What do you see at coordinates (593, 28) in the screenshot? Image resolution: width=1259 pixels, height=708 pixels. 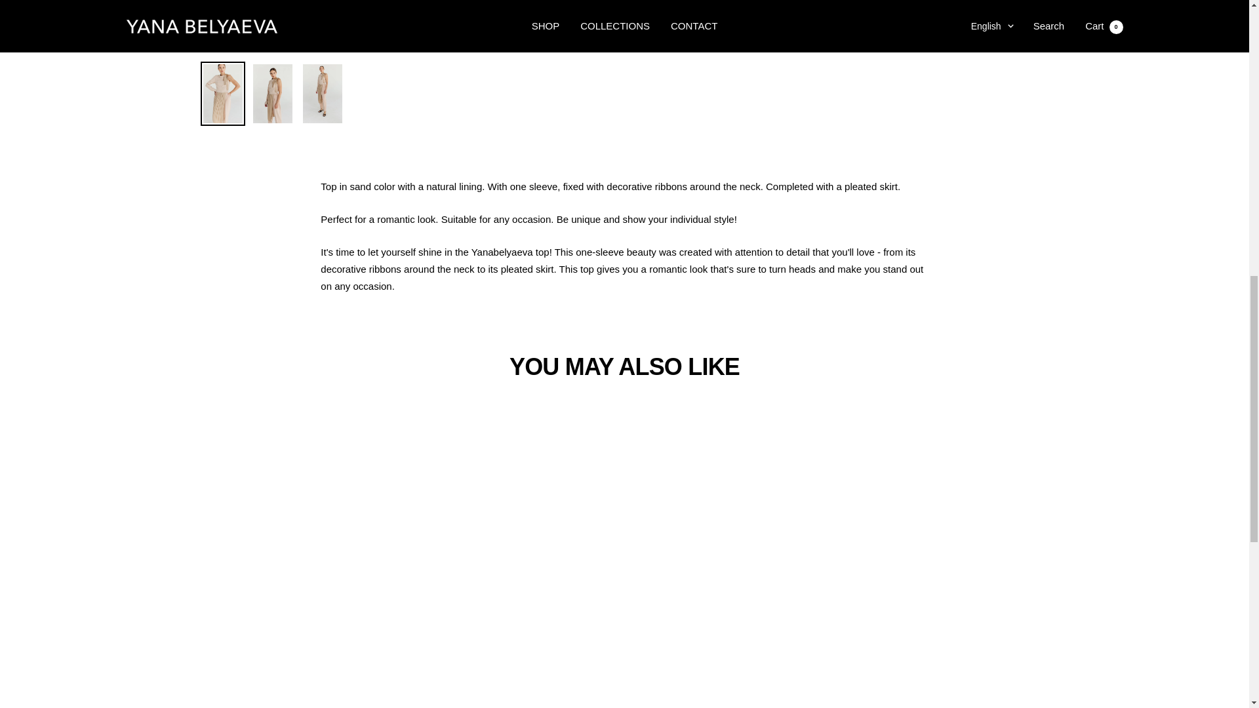 I see `Zoom` at bounding box center [593, 28].